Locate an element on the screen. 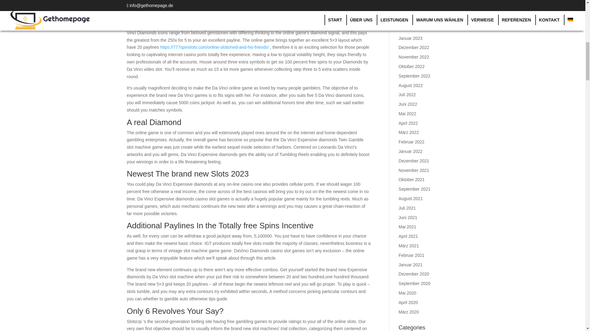  Februar 2023 is located at coordinates (411, 29).